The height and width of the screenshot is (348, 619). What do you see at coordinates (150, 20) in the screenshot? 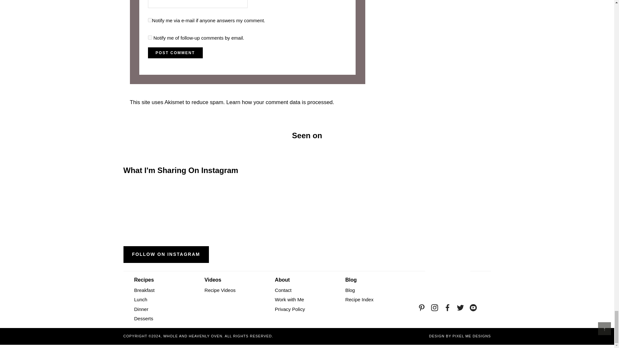
I see `on` at bounding box center [150, 20].